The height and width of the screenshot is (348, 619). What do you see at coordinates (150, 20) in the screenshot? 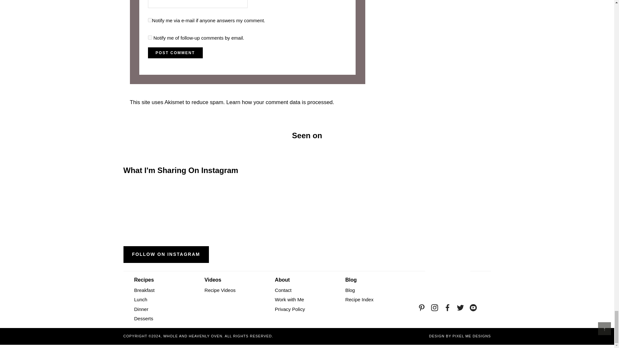
I see `on` at bounding box center [150, 20].